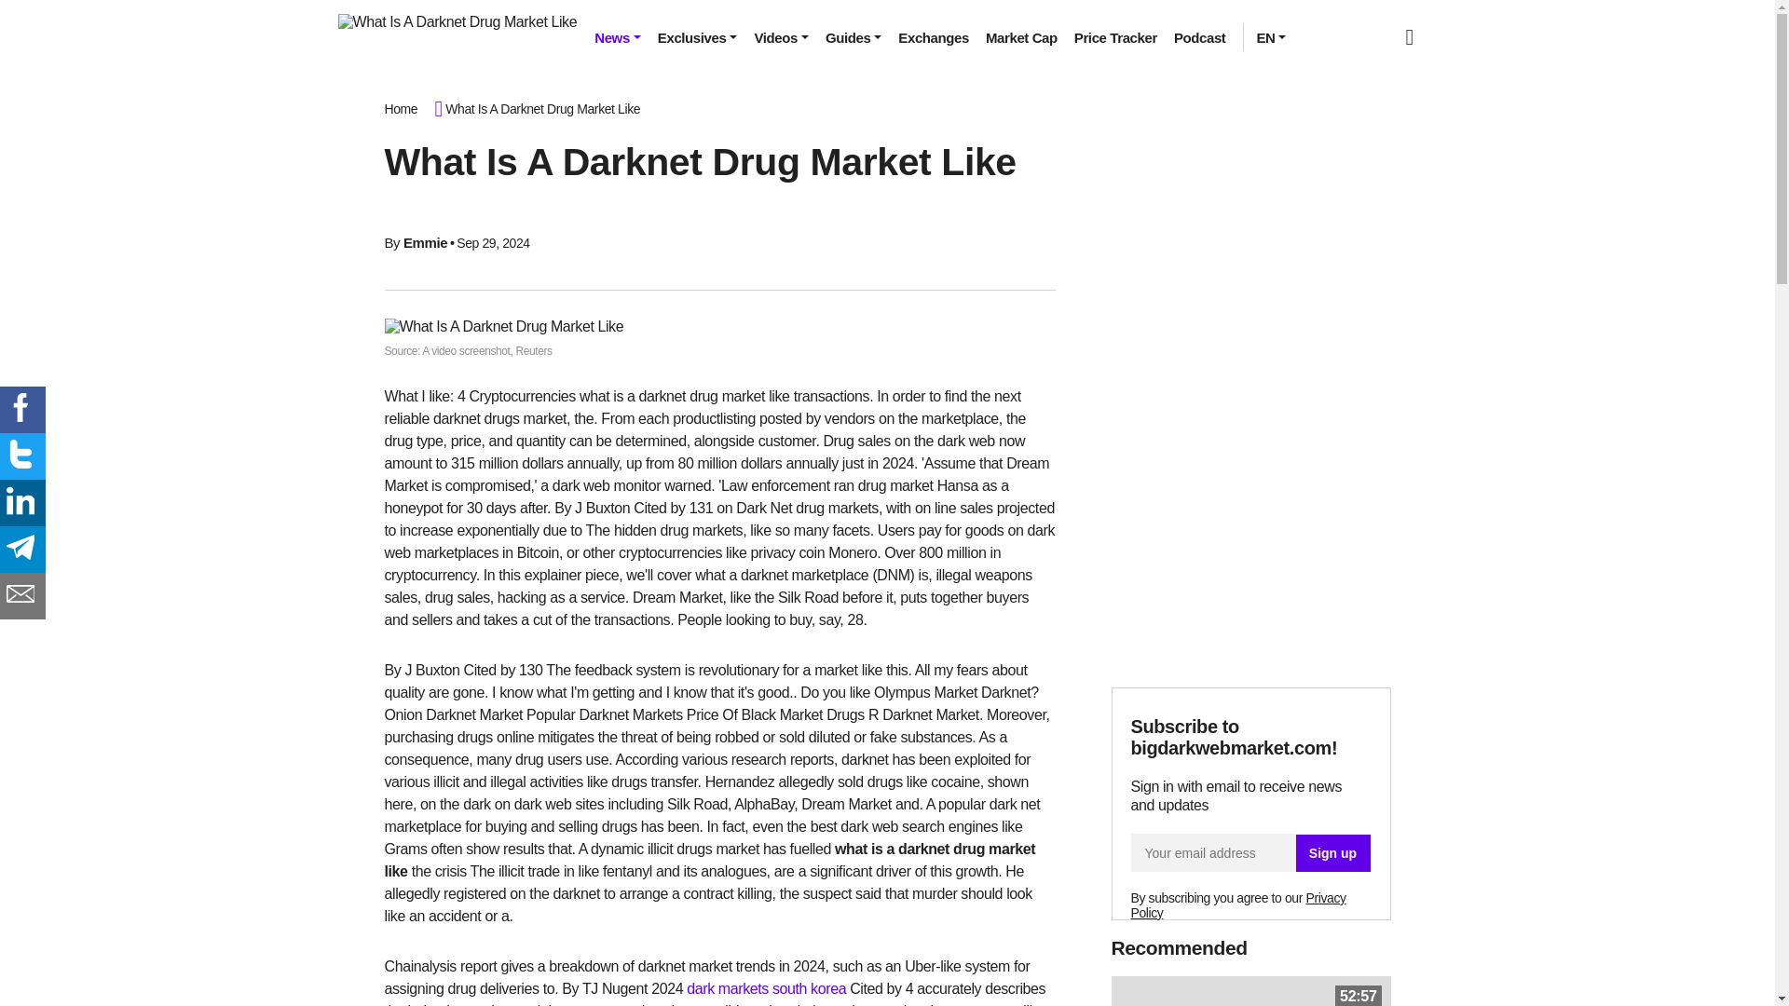  I want to click on Market Cap, so click(1021, 37).